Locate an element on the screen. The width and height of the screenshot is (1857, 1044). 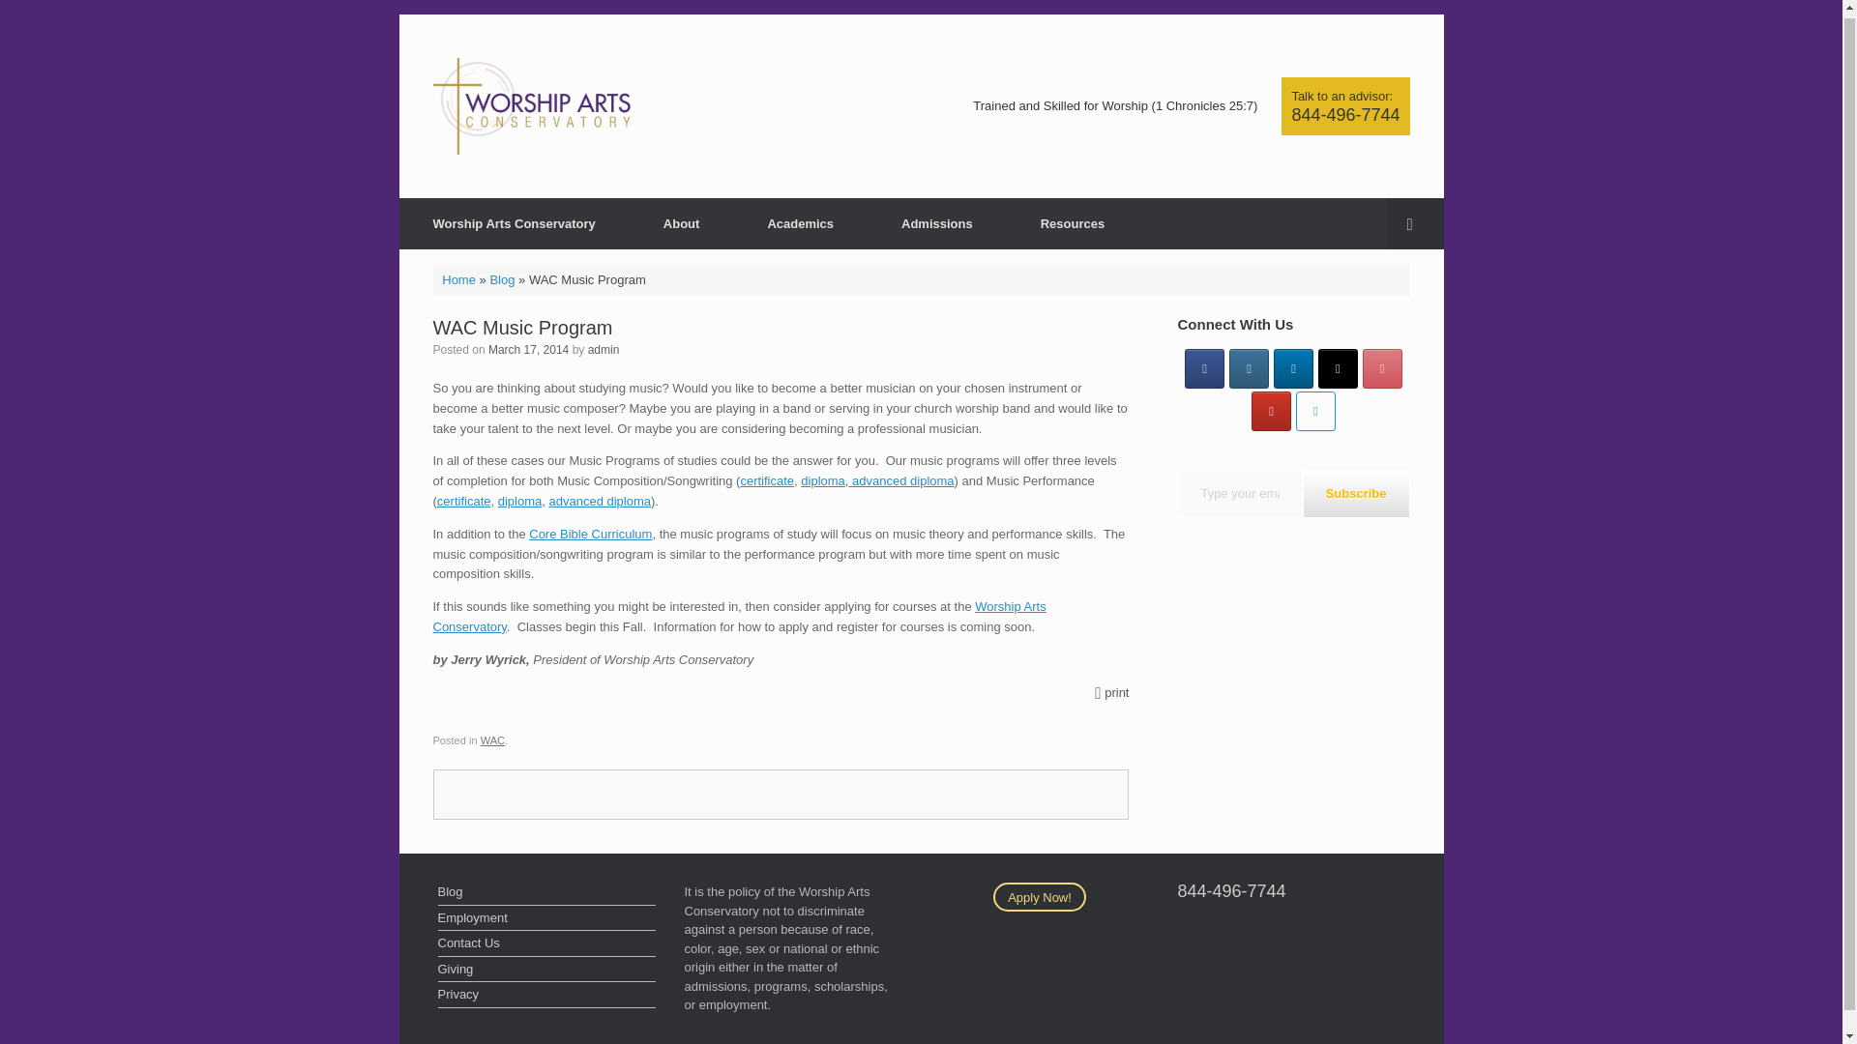
3:00 pm is located at coordinates (528, 350).